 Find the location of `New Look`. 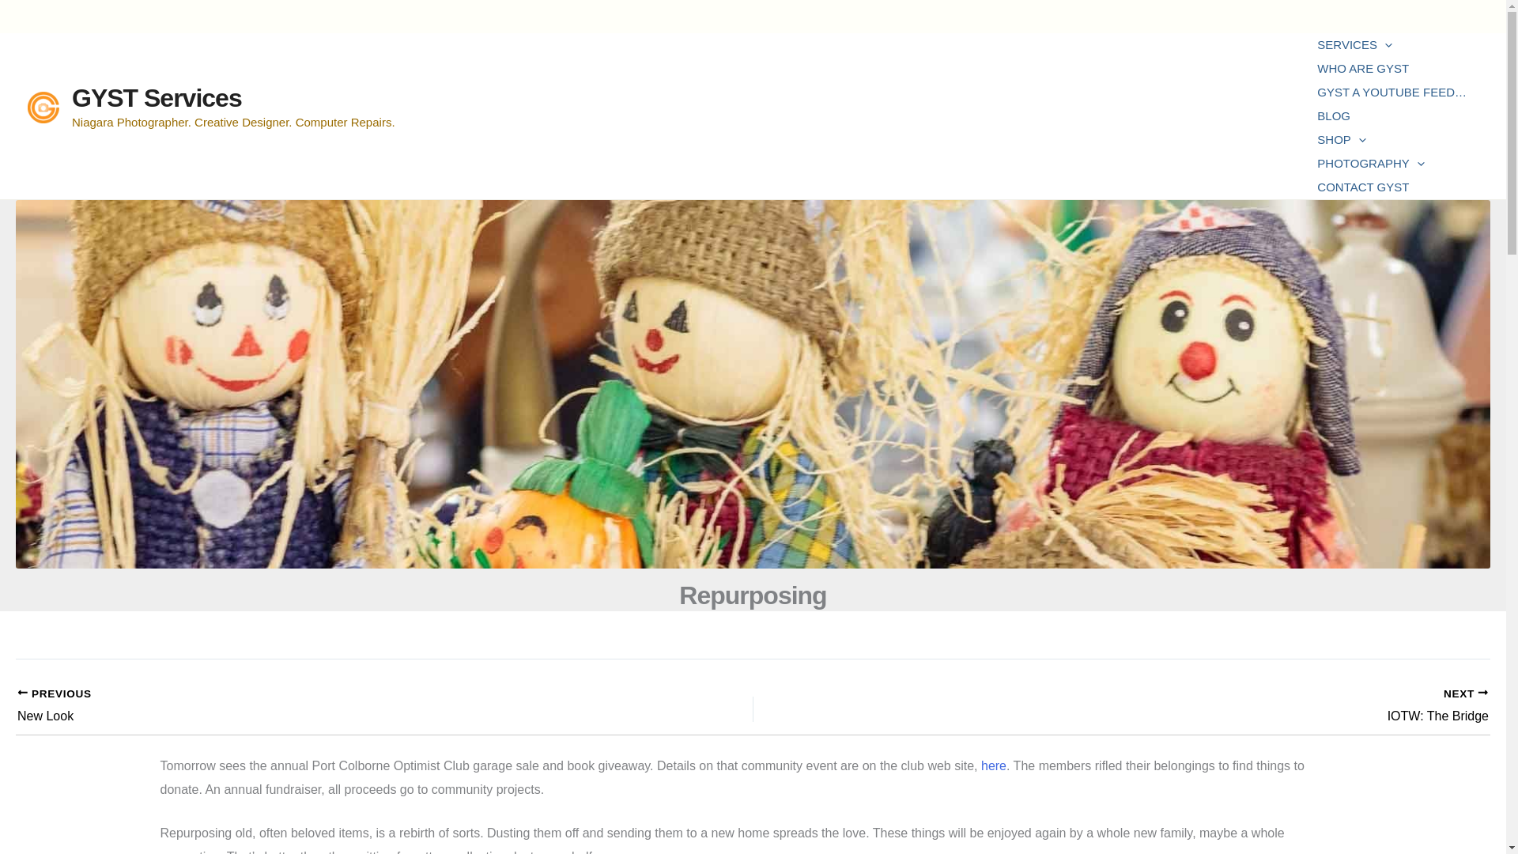

New Look is located at coordinates (312, 707).